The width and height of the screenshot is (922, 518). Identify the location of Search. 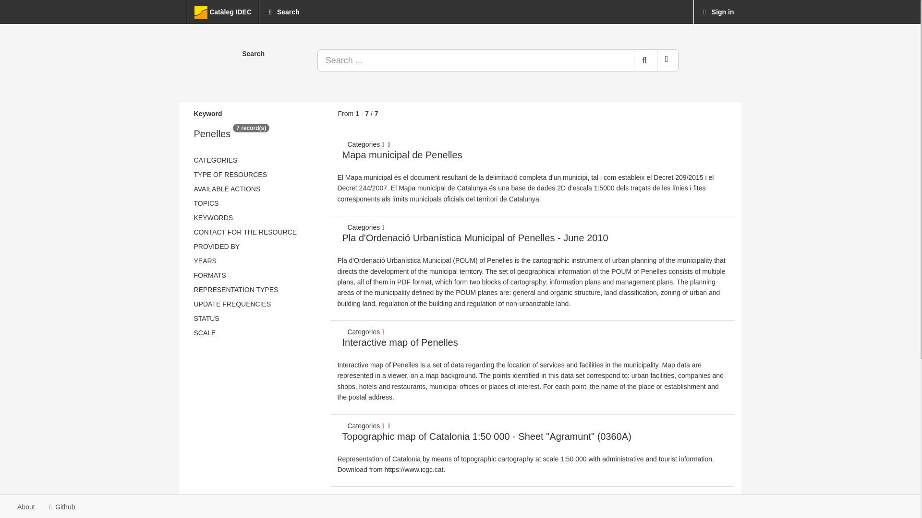
(645, 60).